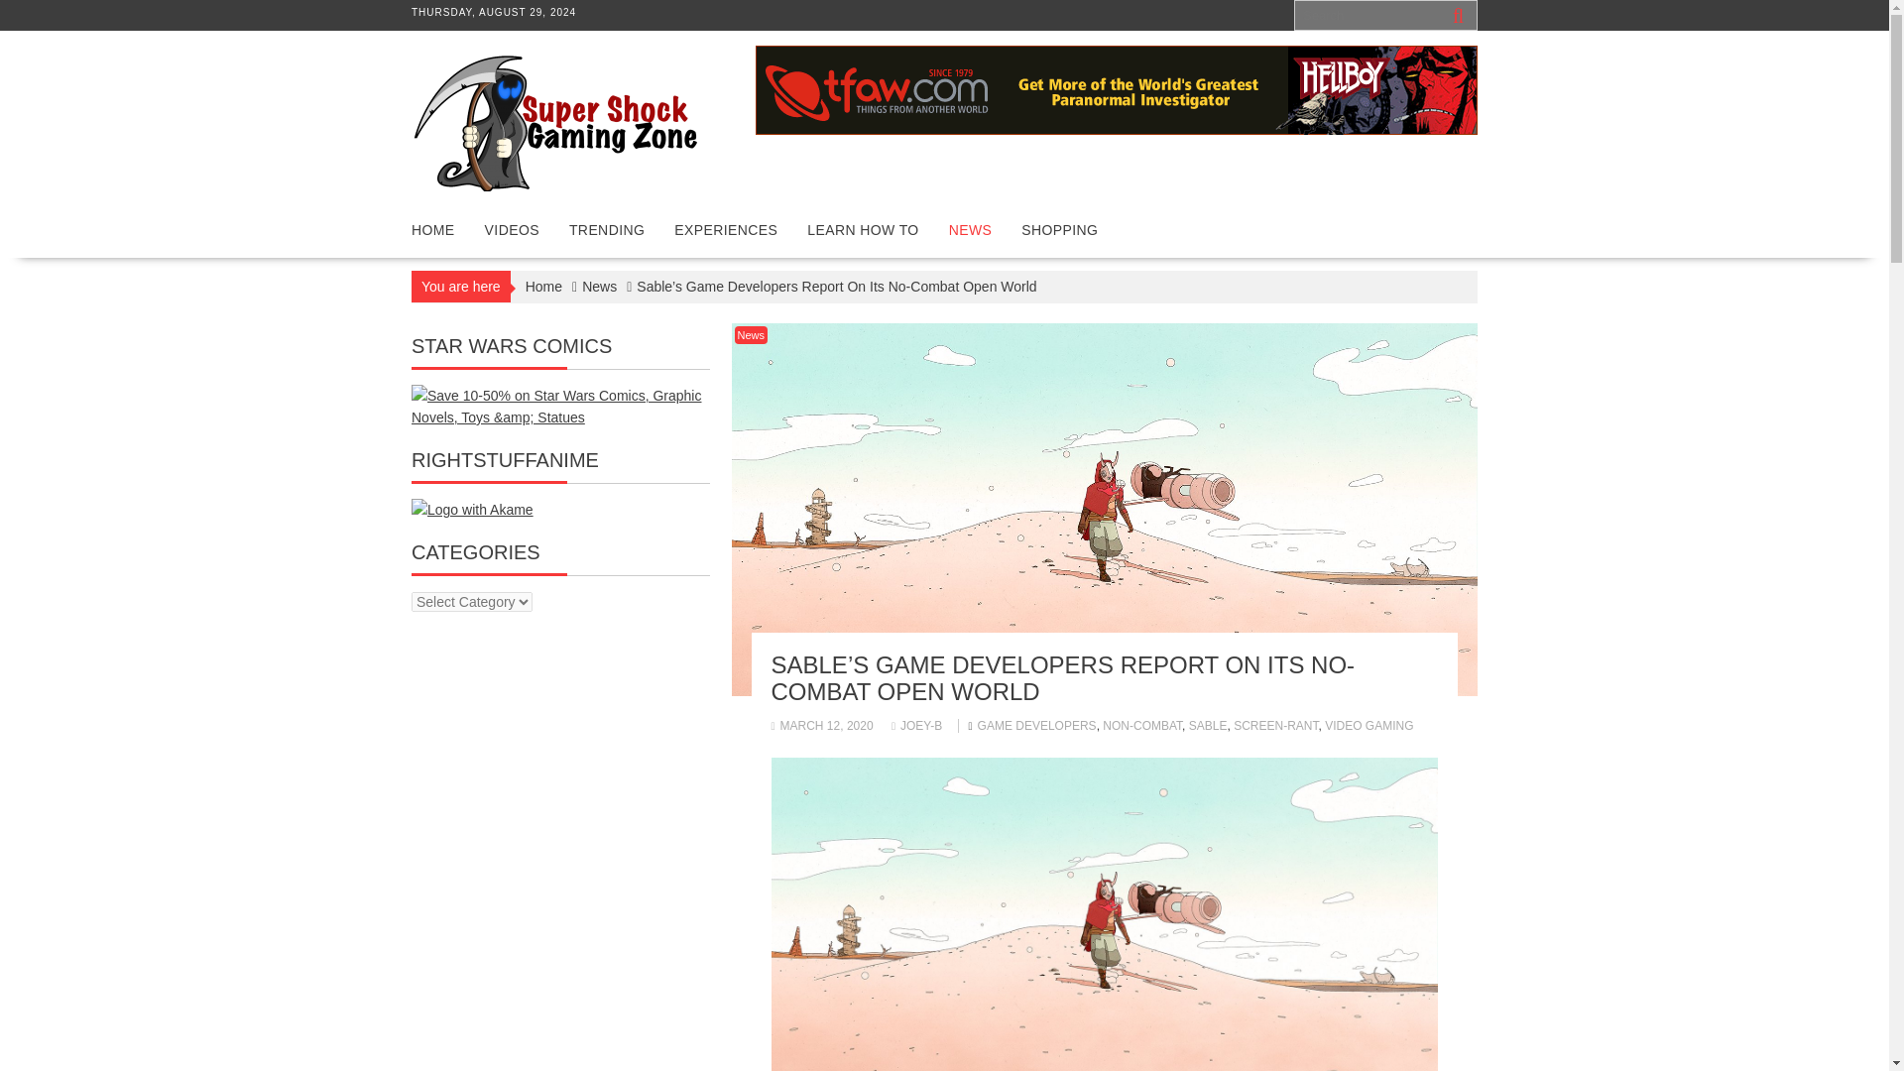 The height and width of the screenshot is (1071, 1904). I want to click on NEWS, so click(970, 230).